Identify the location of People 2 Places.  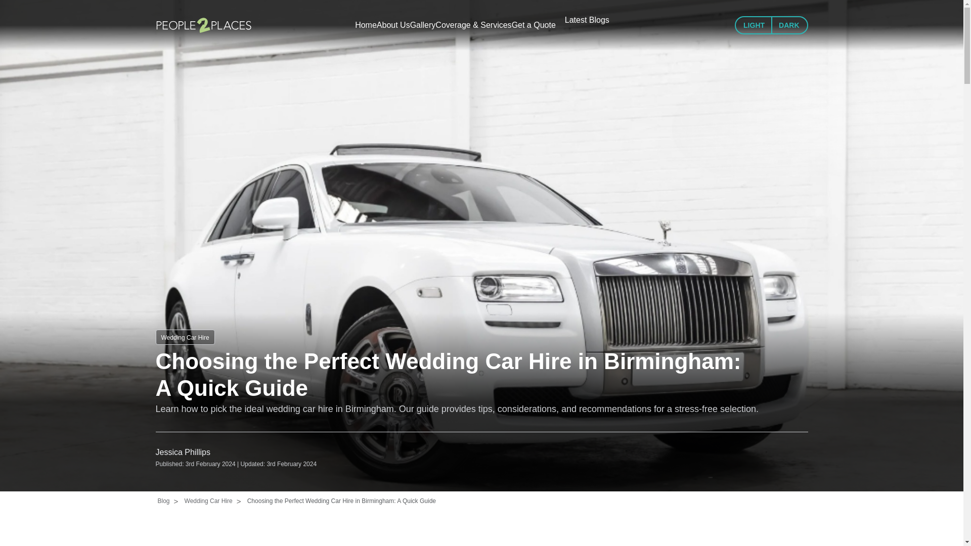
(203, 25).